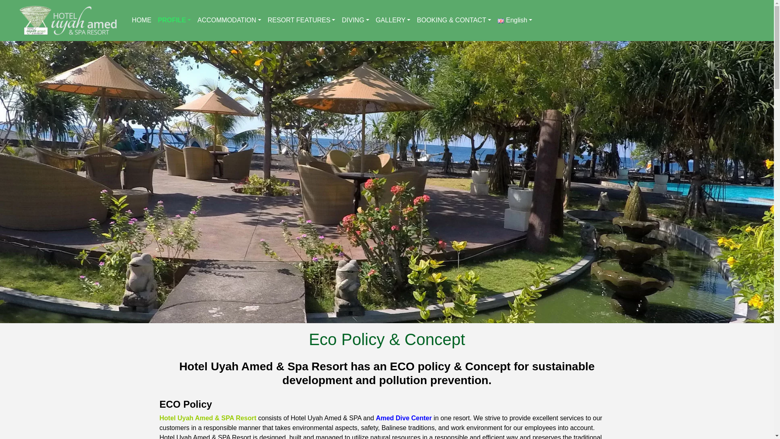 This screenshot has height=439, width=780. I want to click on HOME, so click(141, 20).